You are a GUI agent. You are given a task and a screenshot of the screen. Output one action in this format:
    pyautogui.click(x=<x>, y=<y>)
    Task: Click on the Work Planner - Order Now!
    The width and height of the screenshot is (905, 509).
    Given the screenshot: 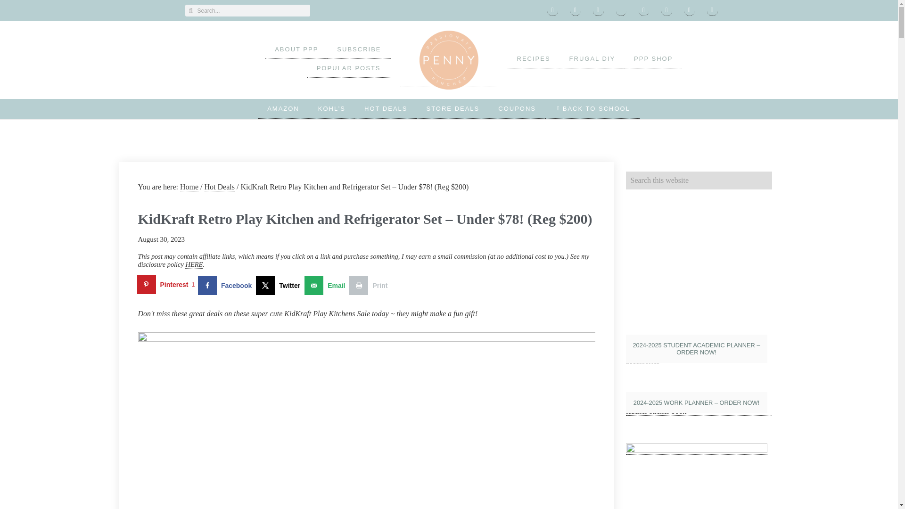 What is the action you would take?
    pyautogui.click(x=699, y=405)
    